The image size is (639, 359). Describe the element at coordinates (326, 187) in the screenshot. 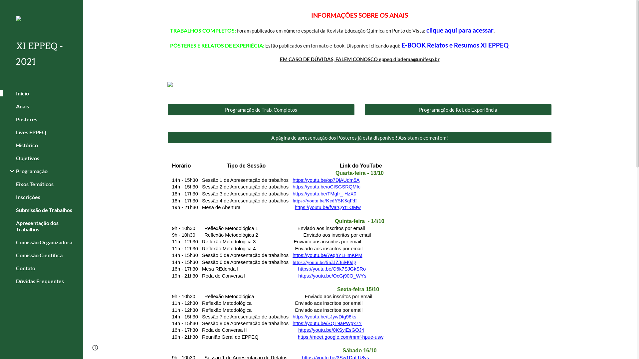

I see ` https://youtu.be/oCfSGSRQMIc` at that location.